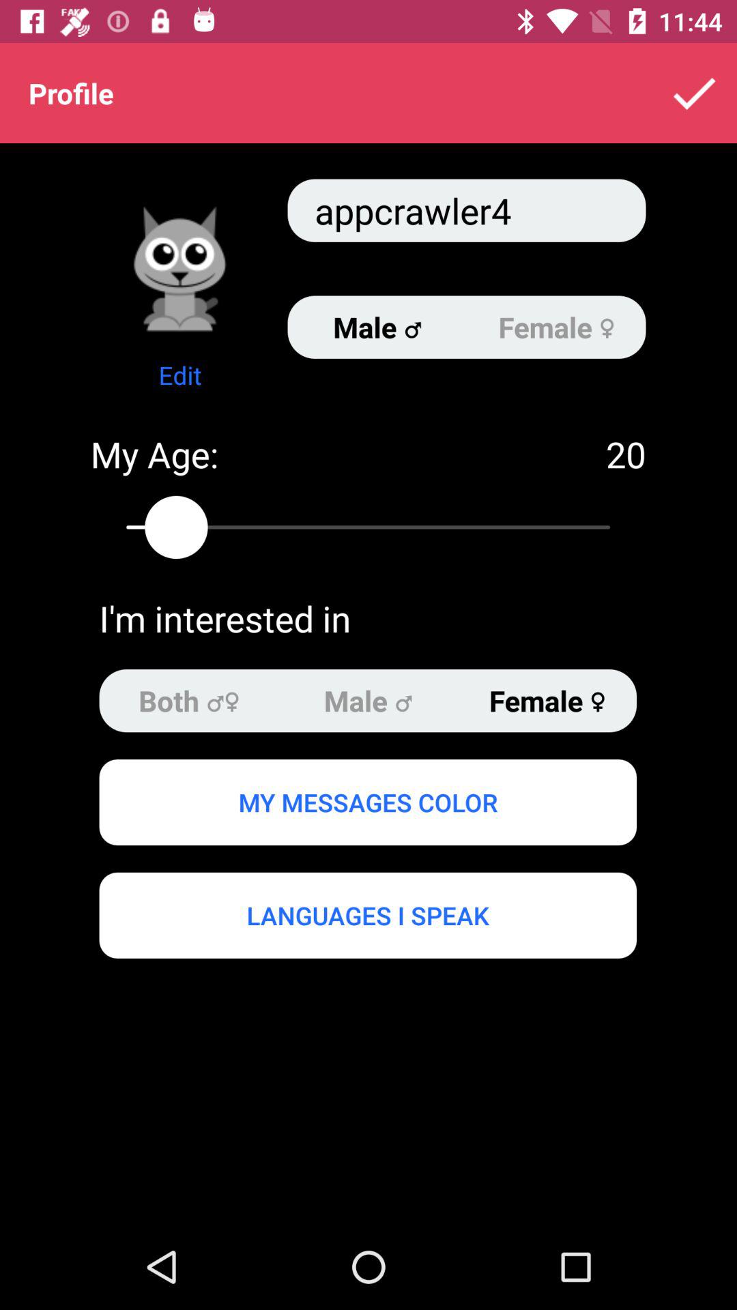 The image size is (737, 1310). Describe the element at coordinates (367, 802) in the screenshot. I see `tap the my messages color icon` at that location.